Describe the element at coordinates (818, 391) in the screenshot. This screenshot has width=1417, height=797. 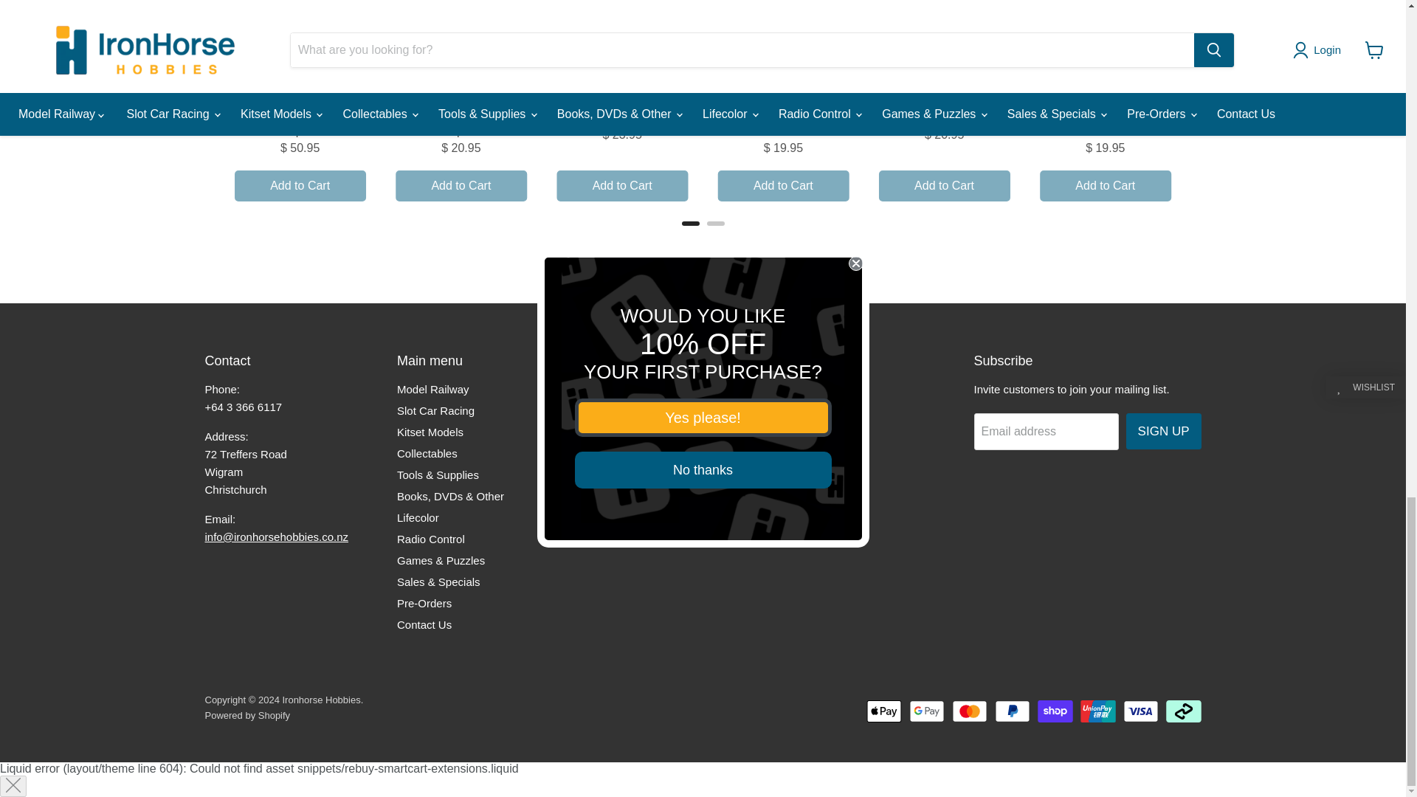
I see `Instagram` at that location.